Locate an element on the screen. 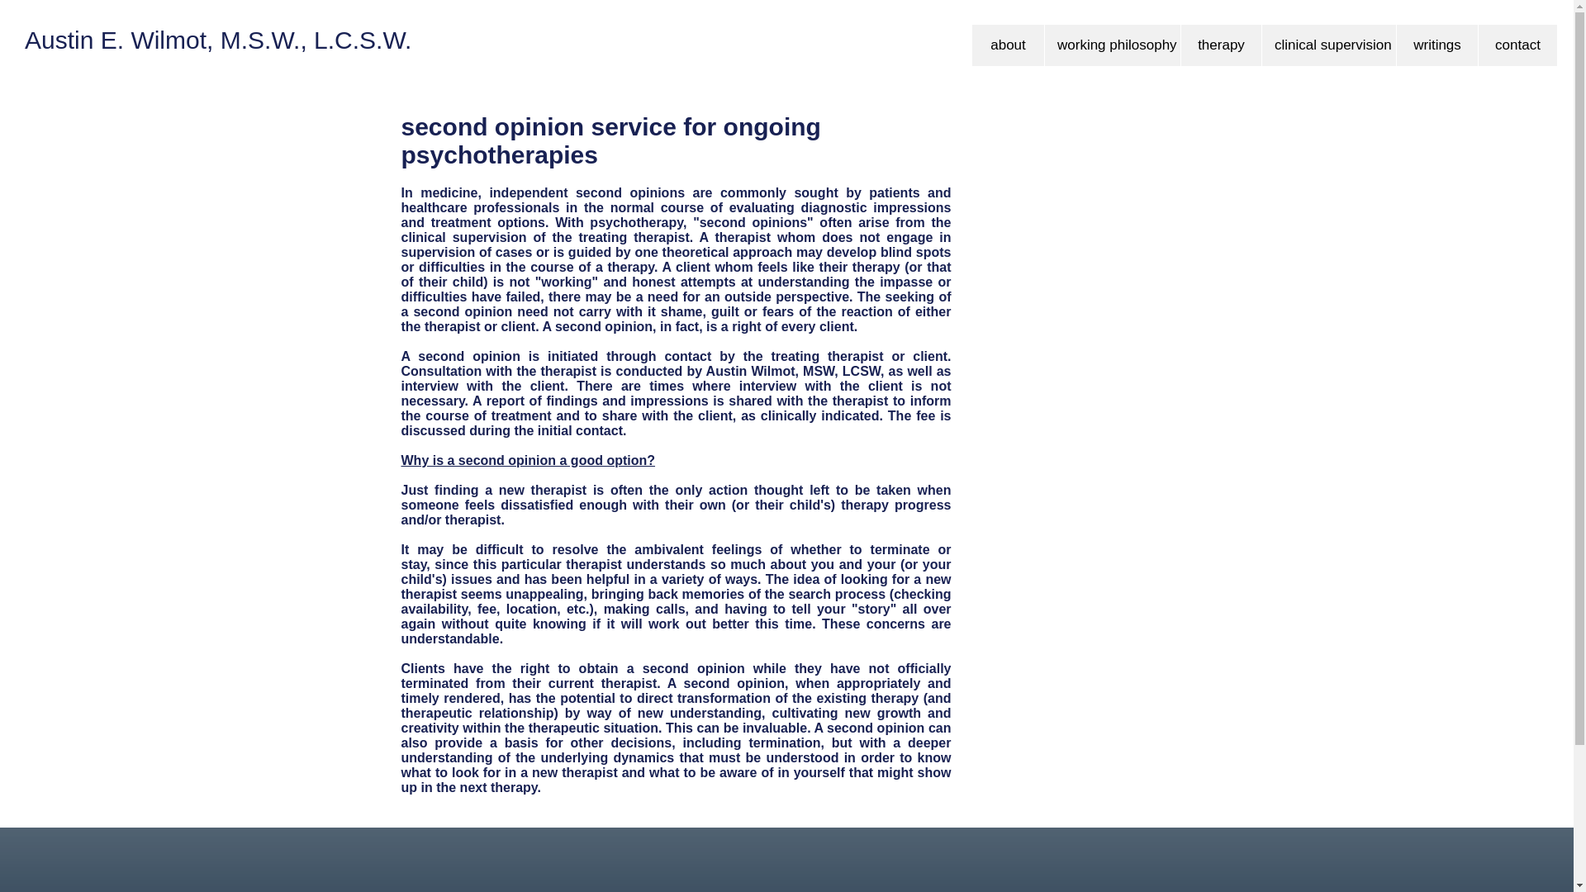 This screenshot has height=892, width=1586. therapy is located at coordinates (1220, 45).